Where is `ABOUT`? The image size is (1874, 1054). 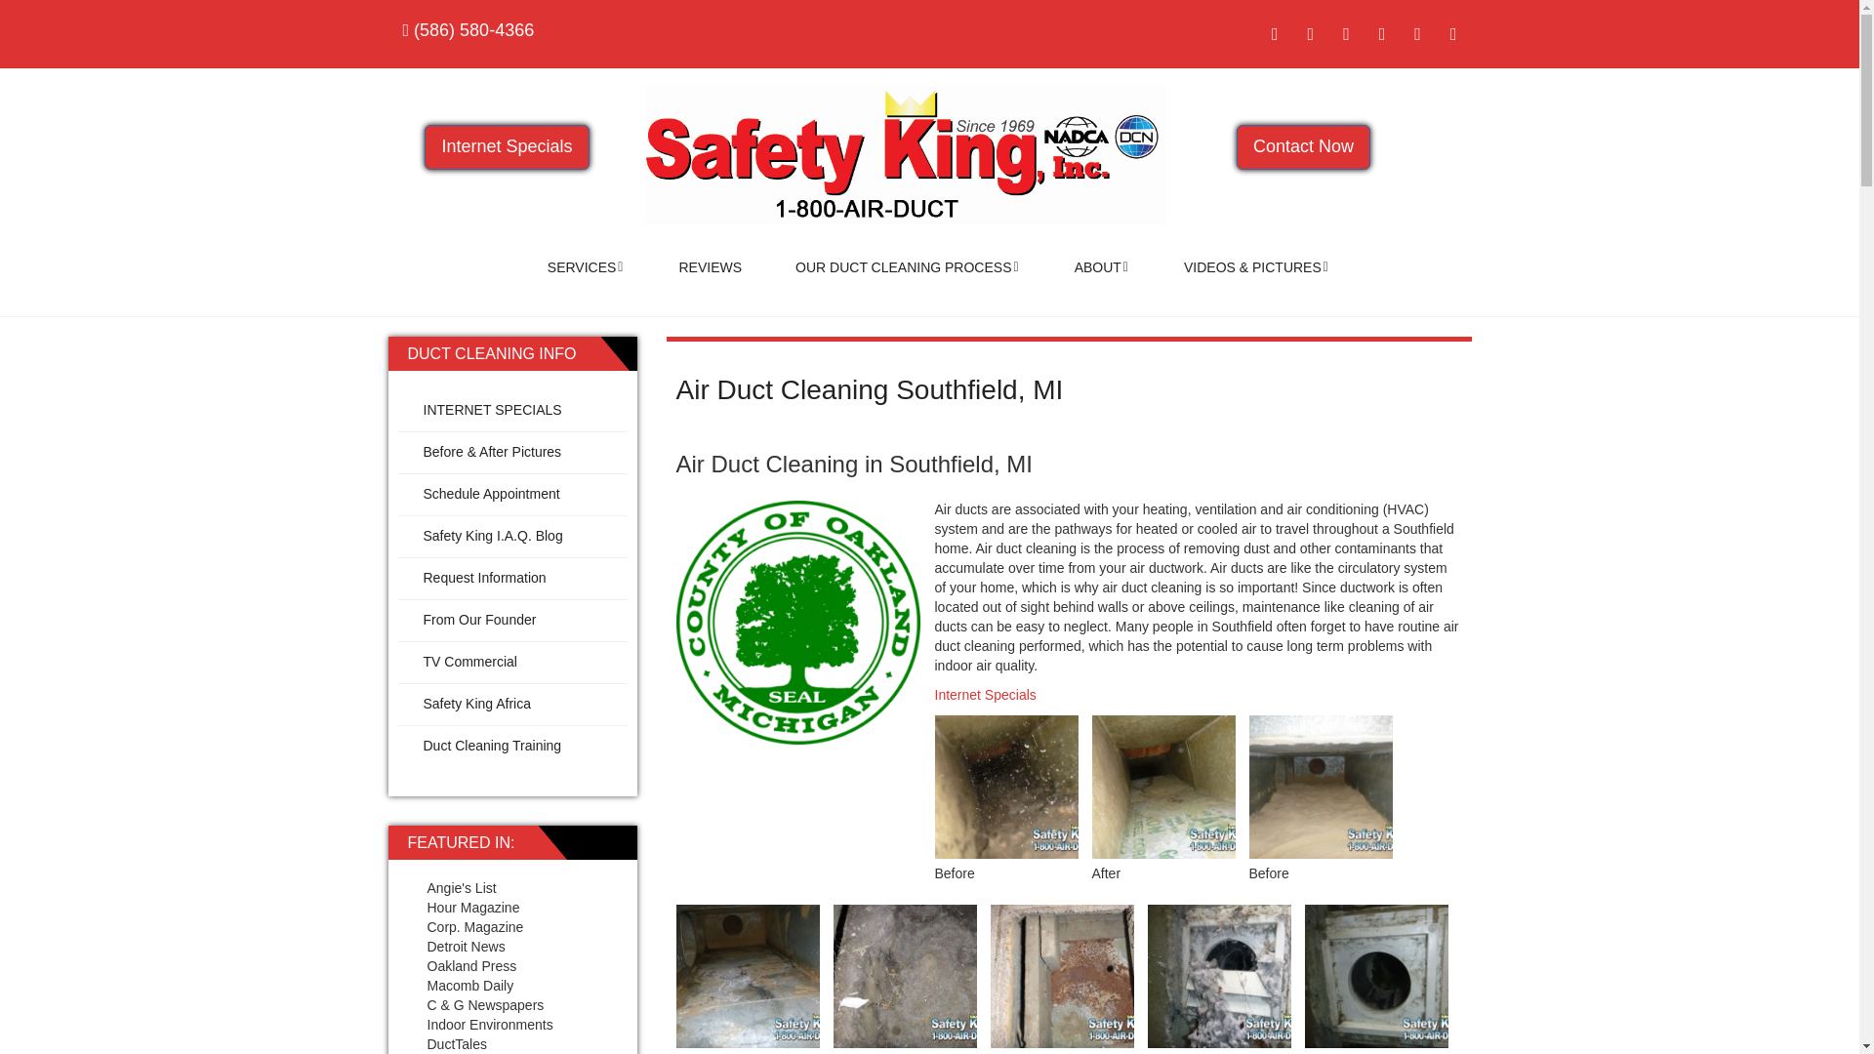
ABOUT is located at coordinates (1101, 267).